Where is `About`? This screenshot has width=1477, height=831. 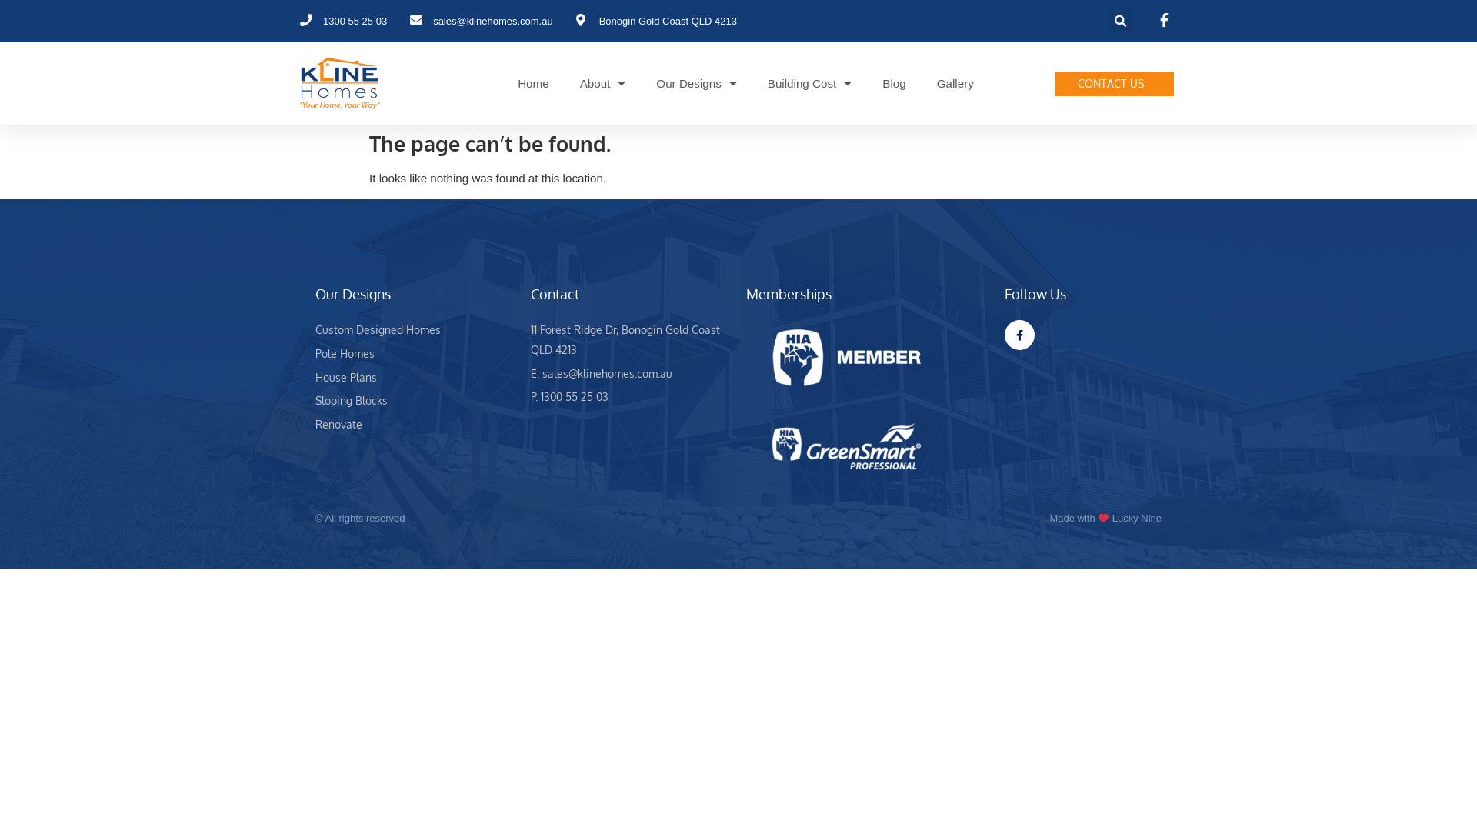
About is located at coordinates (603, 84).